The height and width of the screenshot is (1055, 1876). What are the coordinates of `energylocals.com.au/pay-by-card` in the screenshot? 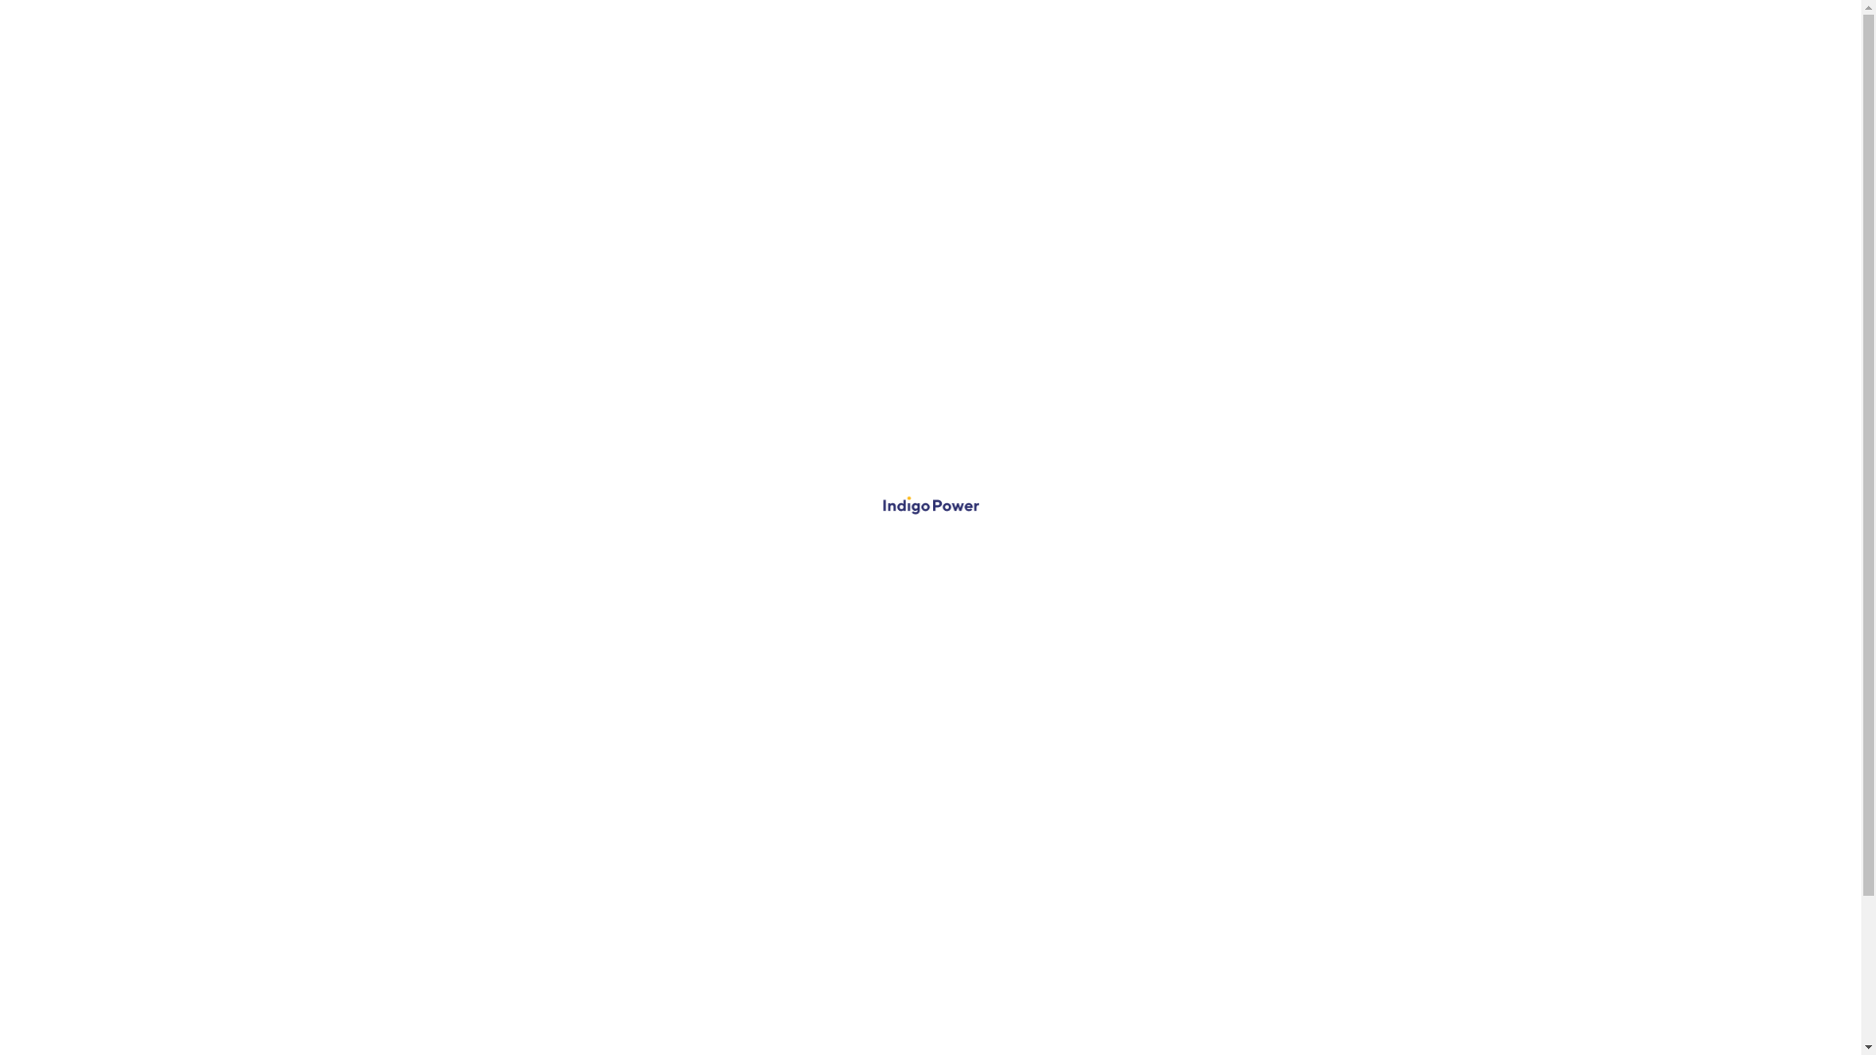 It's located at (1083, 516).